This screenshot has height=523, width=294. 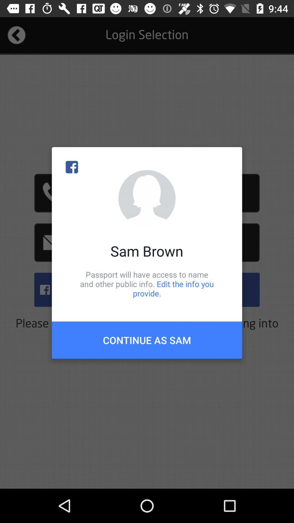 I want to click on turn on the icon below the passport will have icon, so click(x=147, y=340).